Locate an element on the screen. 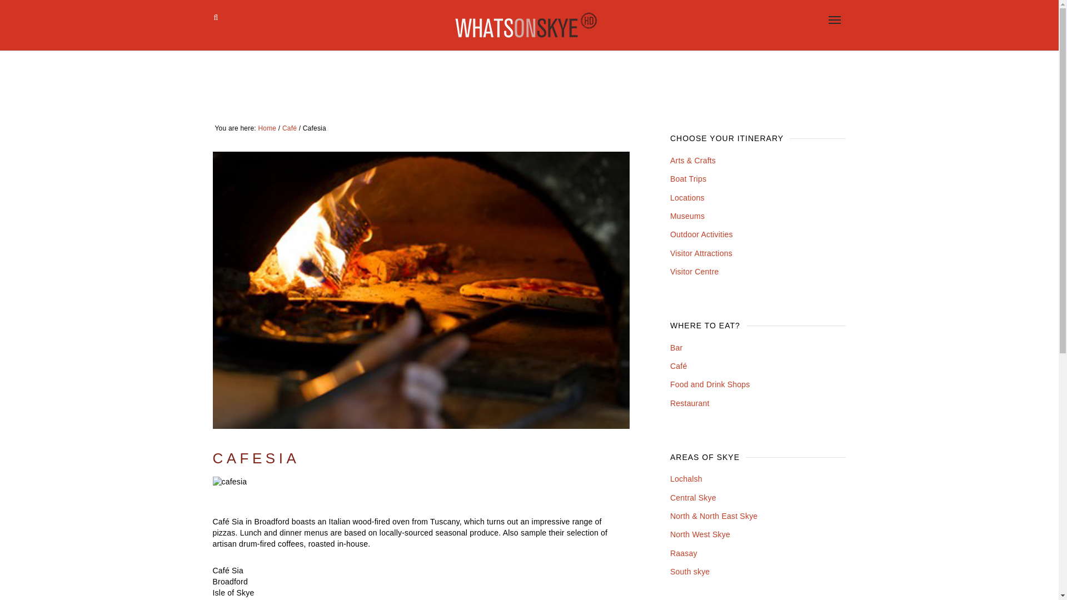 Image resolution: width=1067 pixels, height=600 pixels. Lochalsh is located at coordinates (686, 479).